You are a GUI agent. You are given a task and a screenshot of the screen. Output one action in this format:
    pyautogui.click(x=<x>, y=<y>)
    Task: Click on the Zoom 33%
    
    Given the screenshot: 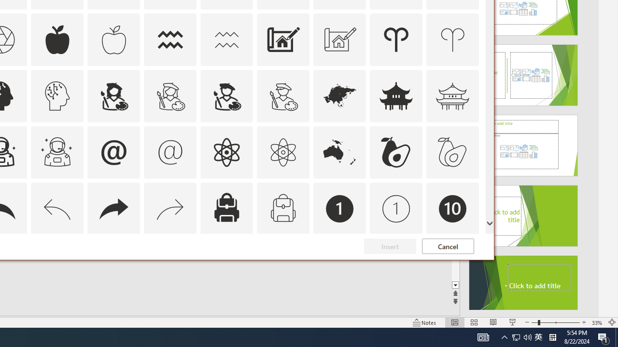 What is the action you would take?
    pyautogui.click(x=597, y=322)
    